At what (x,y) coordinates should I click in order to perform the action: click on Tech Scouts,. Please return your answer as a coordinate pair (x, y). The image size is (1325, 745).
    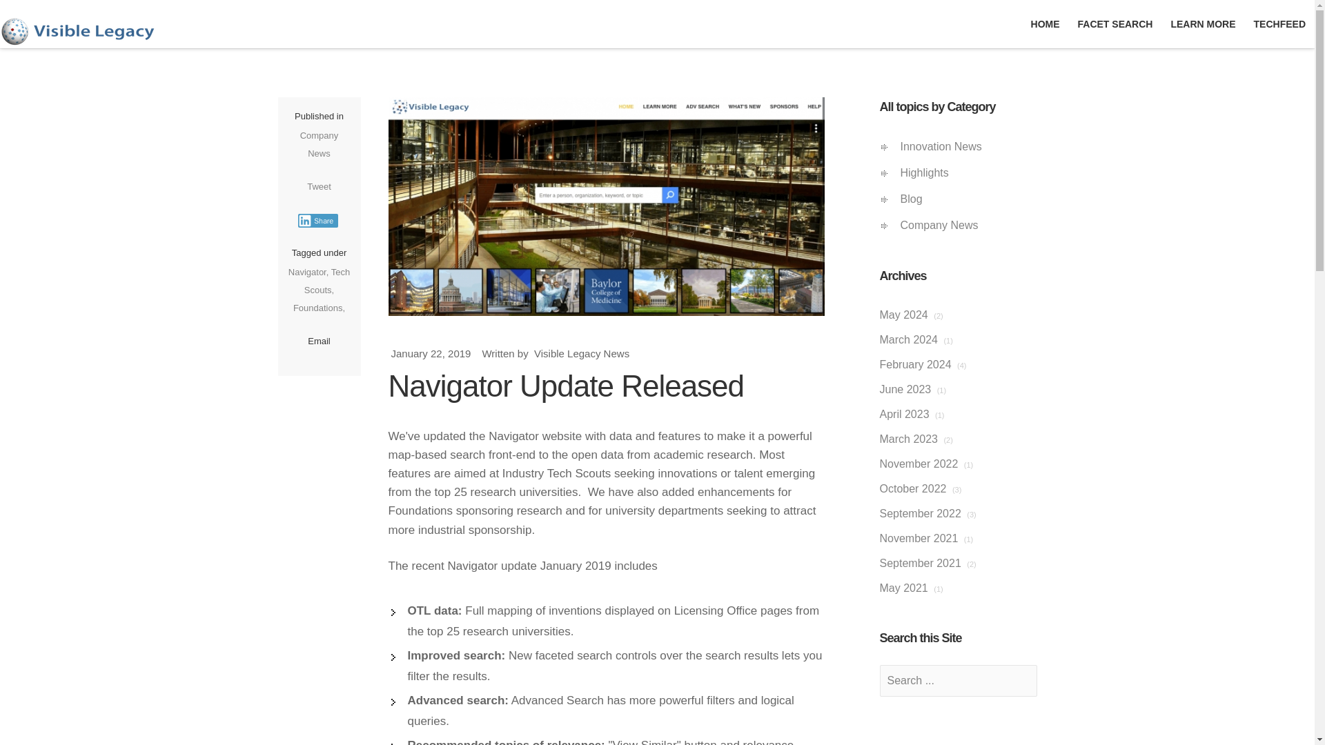
    Looking at the image, I should click on (327, 280).